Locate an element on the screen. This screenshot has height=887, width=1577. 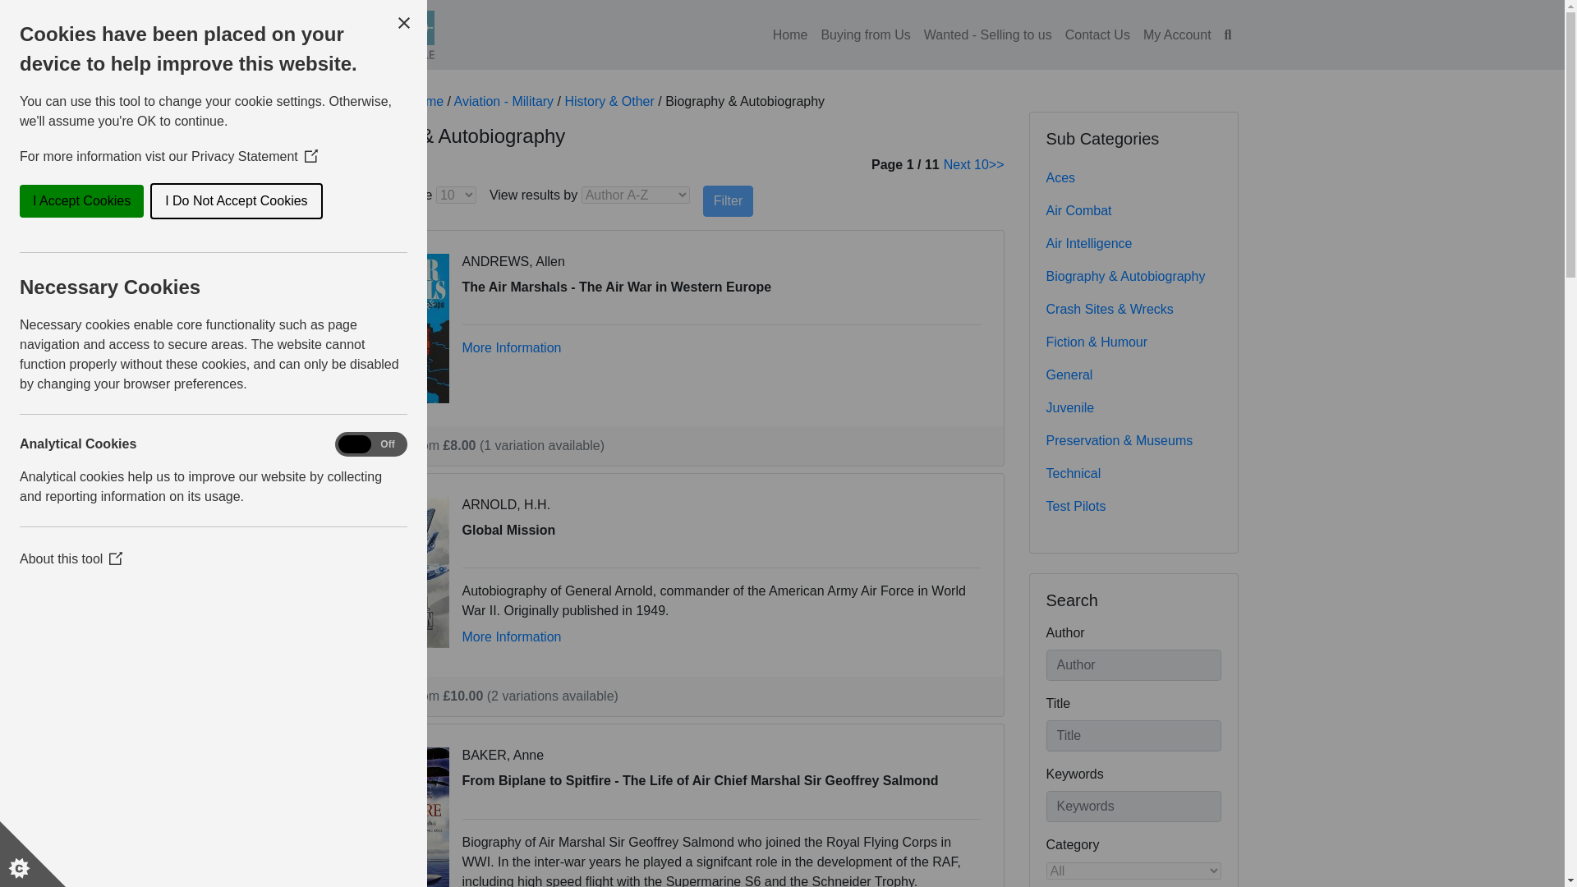
Aviation - Military is located at coordinates (504, 100).